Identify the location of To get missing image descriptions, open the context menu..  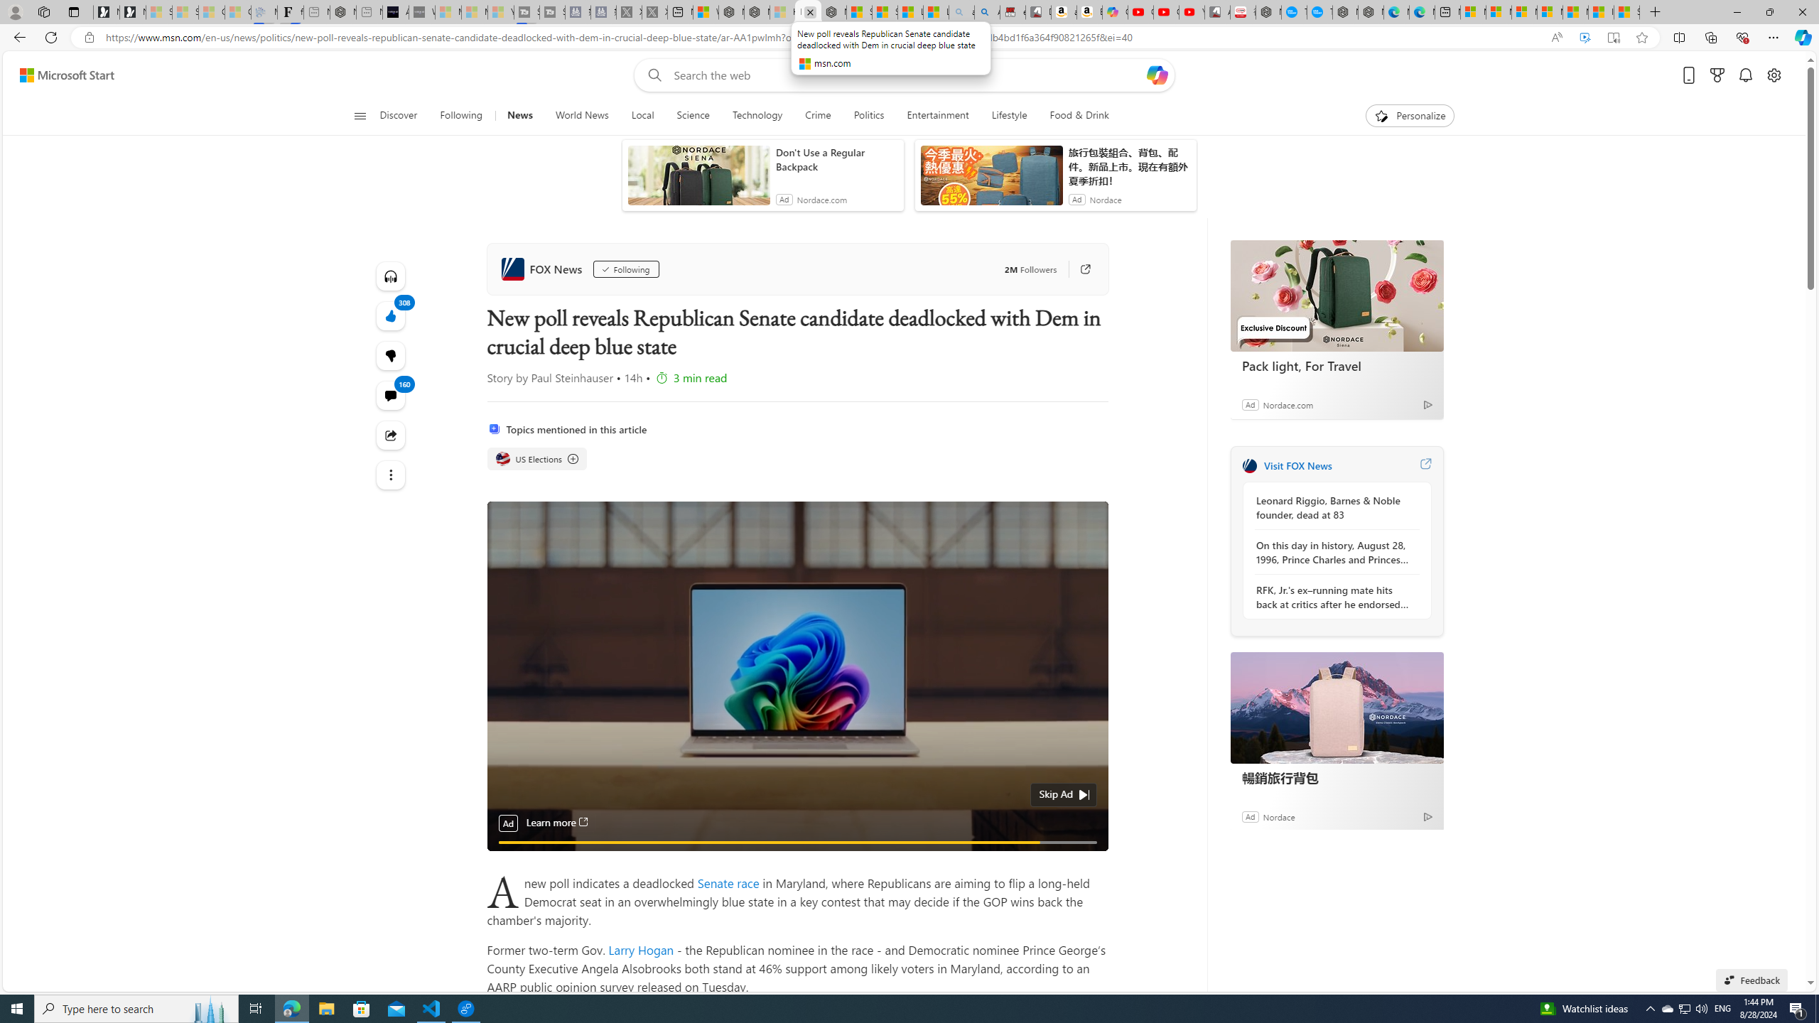
(1381, 115).